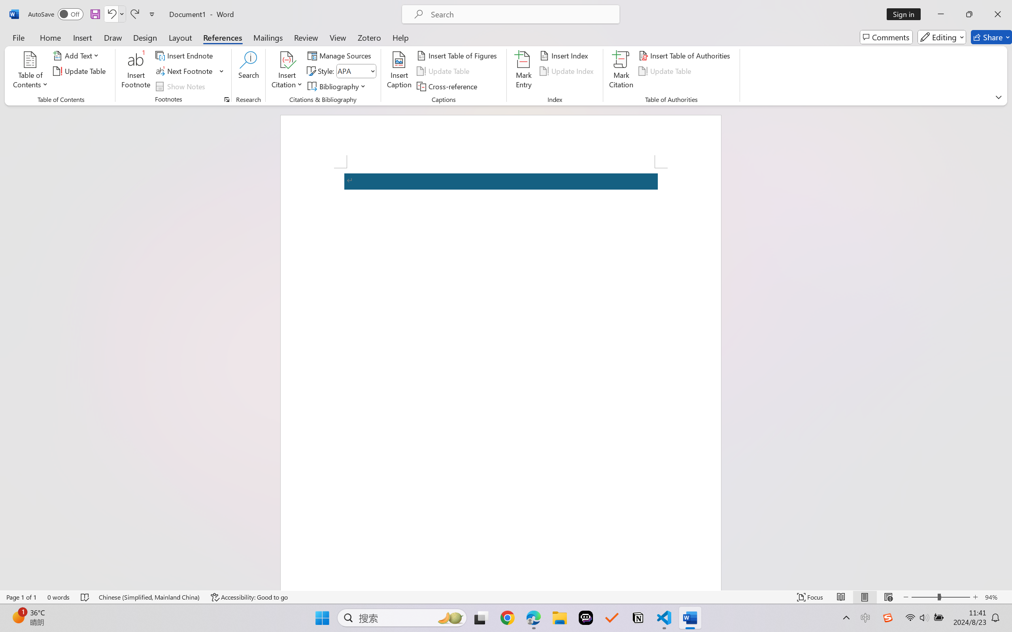  Describe the element at coordinates (77, 55) in the screenshot. I see `Add Text` at that location.